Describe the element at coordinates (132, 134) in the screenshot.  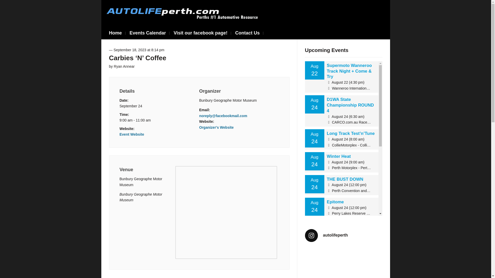
I see `Event Website` at that location.